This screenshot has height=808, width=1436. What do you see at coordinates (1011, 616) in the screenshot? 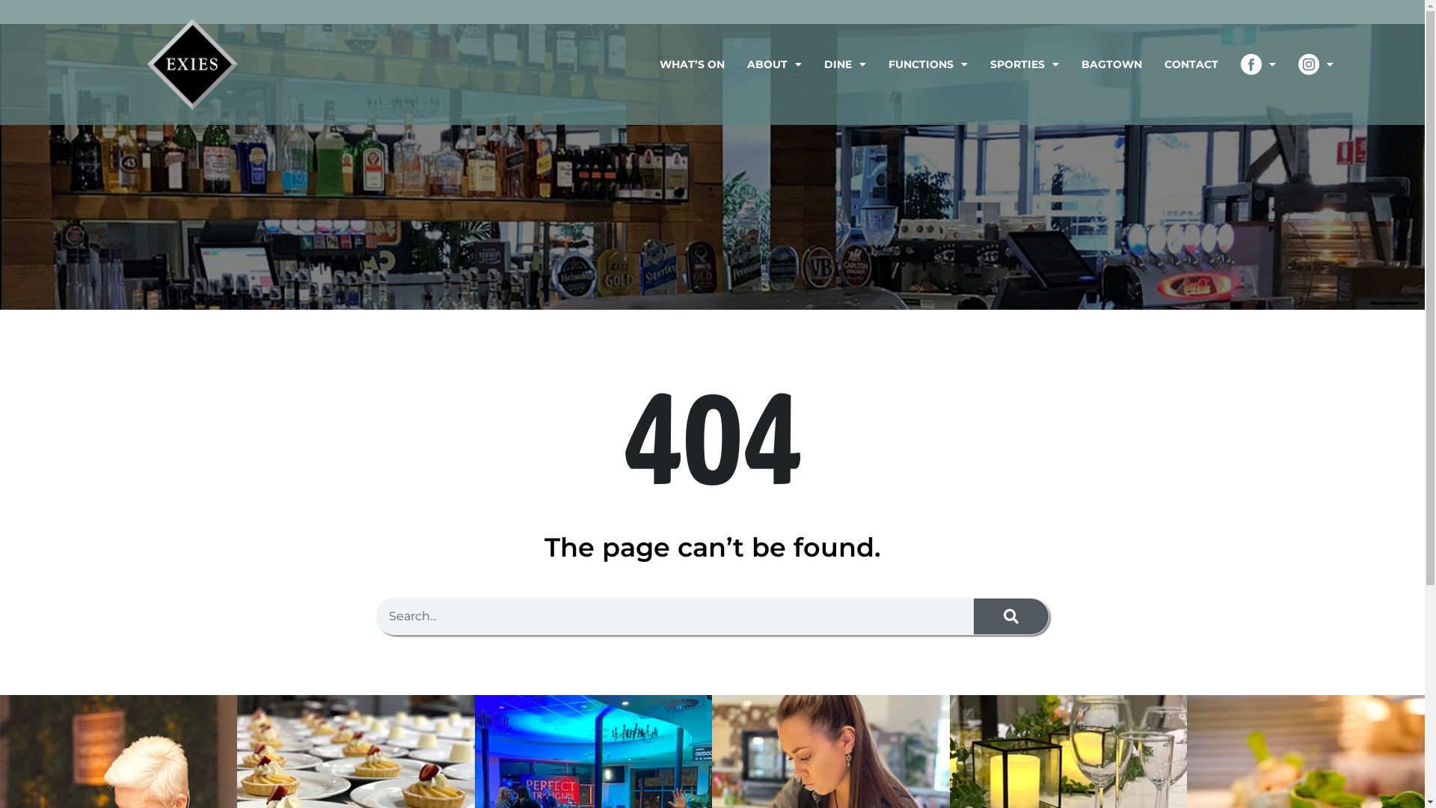
I see `Search` at bounding box center [1011, 616].